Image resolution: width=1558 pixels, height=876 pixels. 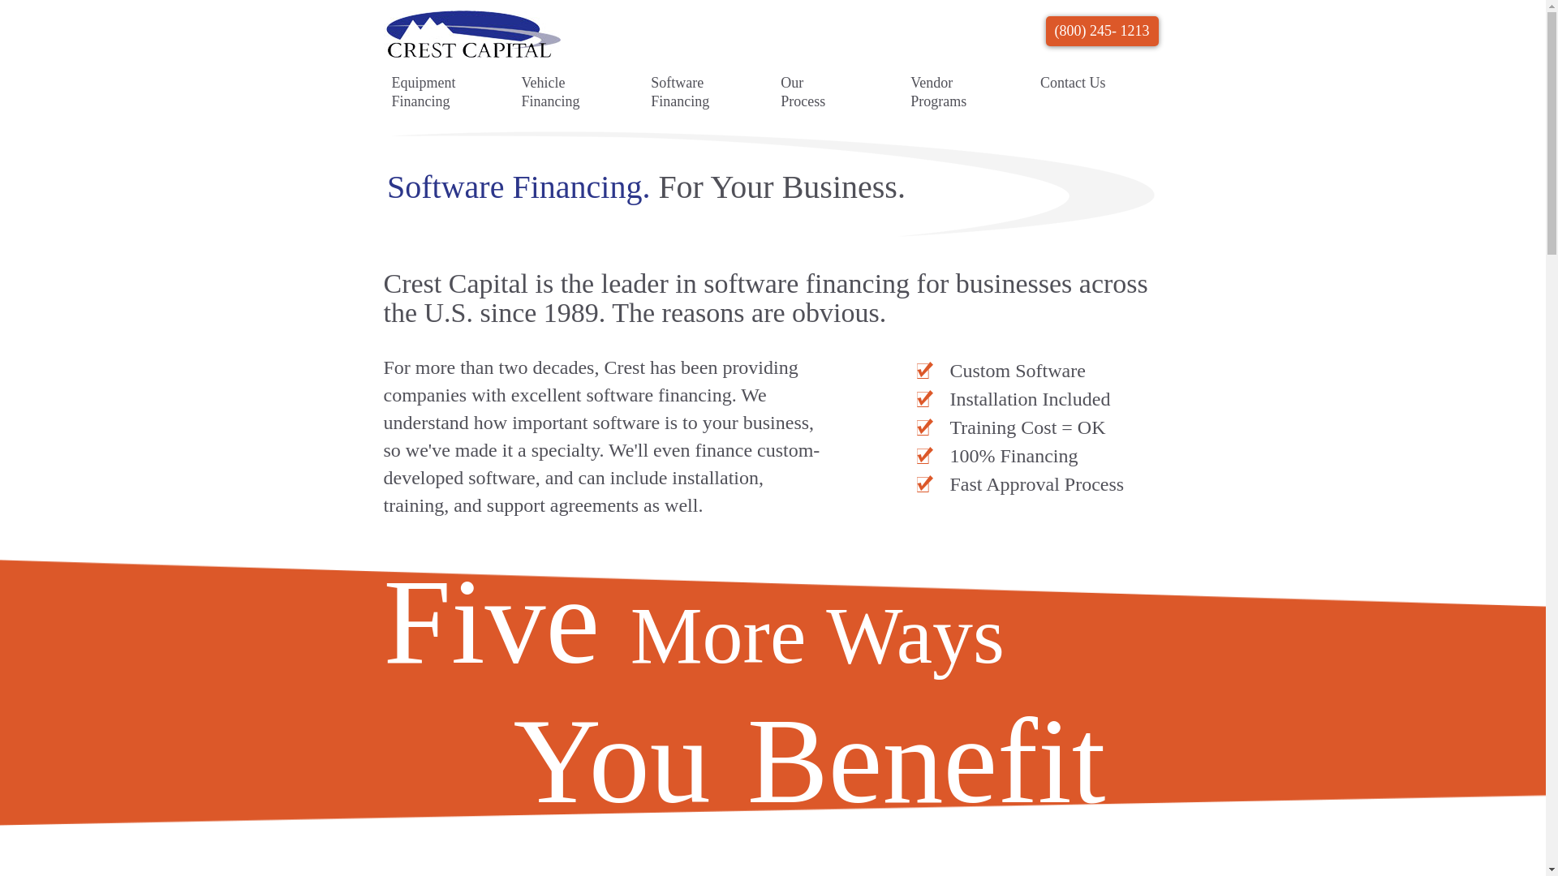 What do you see at coordinates (683, 92) in the screenshot?
I see `Software Financing` at bounding box center [683, 92].